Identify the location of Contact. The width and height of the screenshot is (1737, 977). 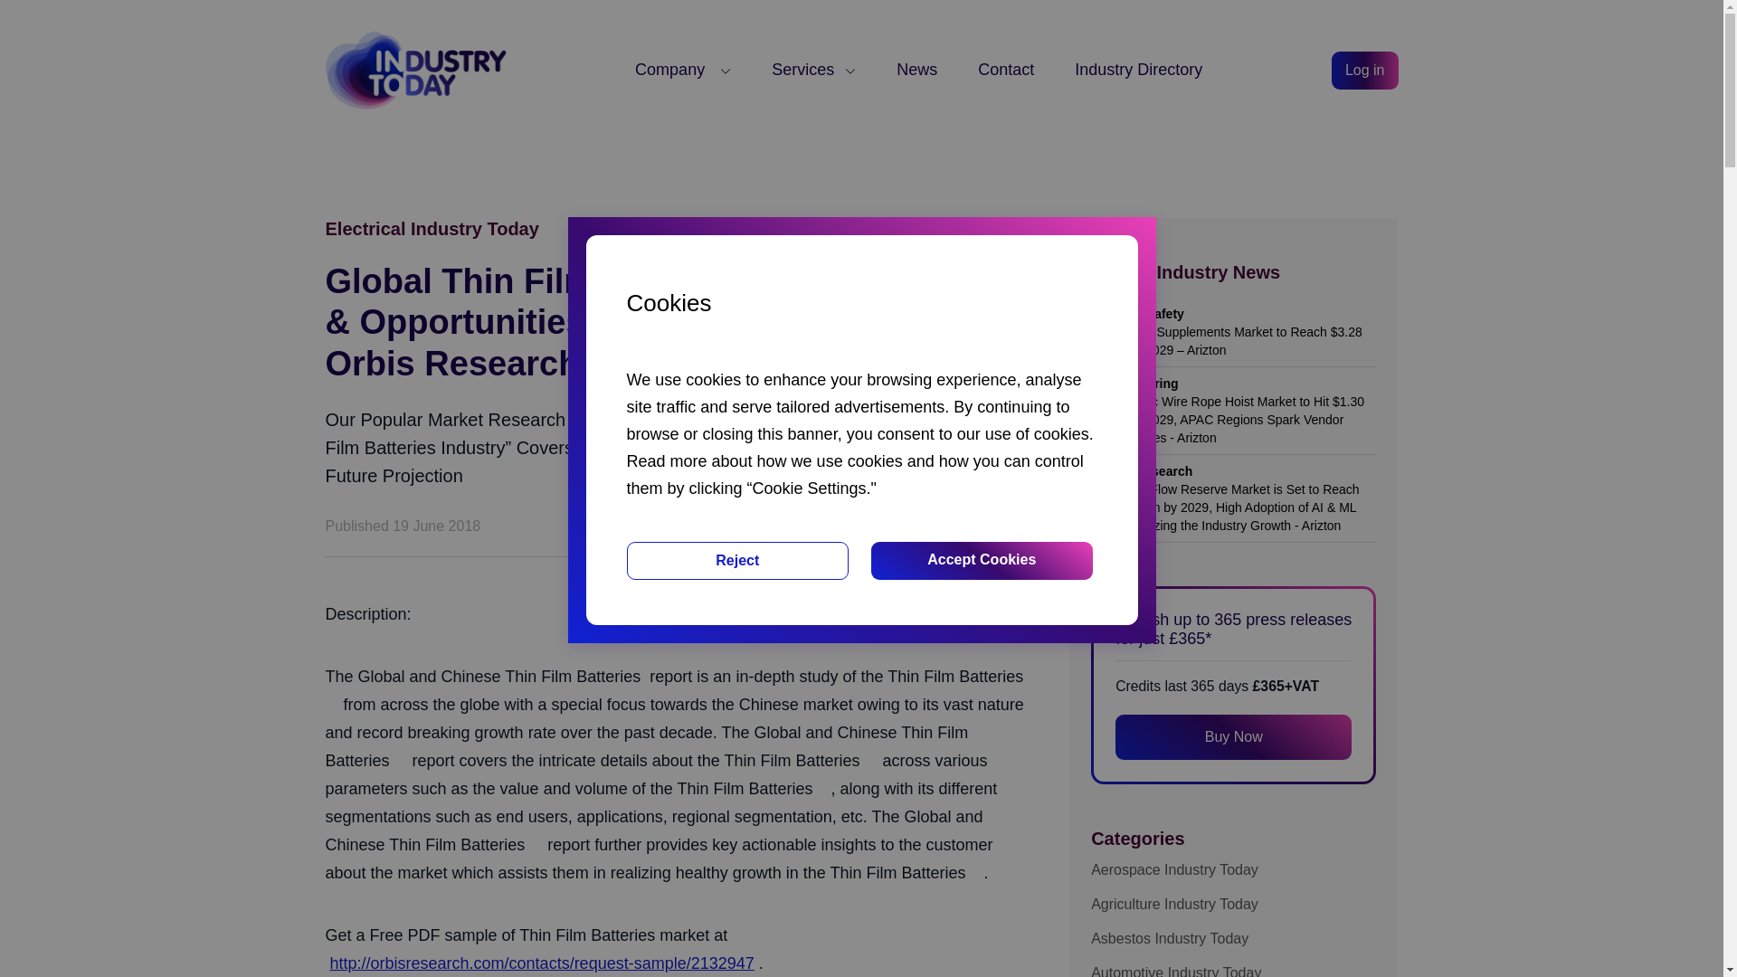
(1005, 69).